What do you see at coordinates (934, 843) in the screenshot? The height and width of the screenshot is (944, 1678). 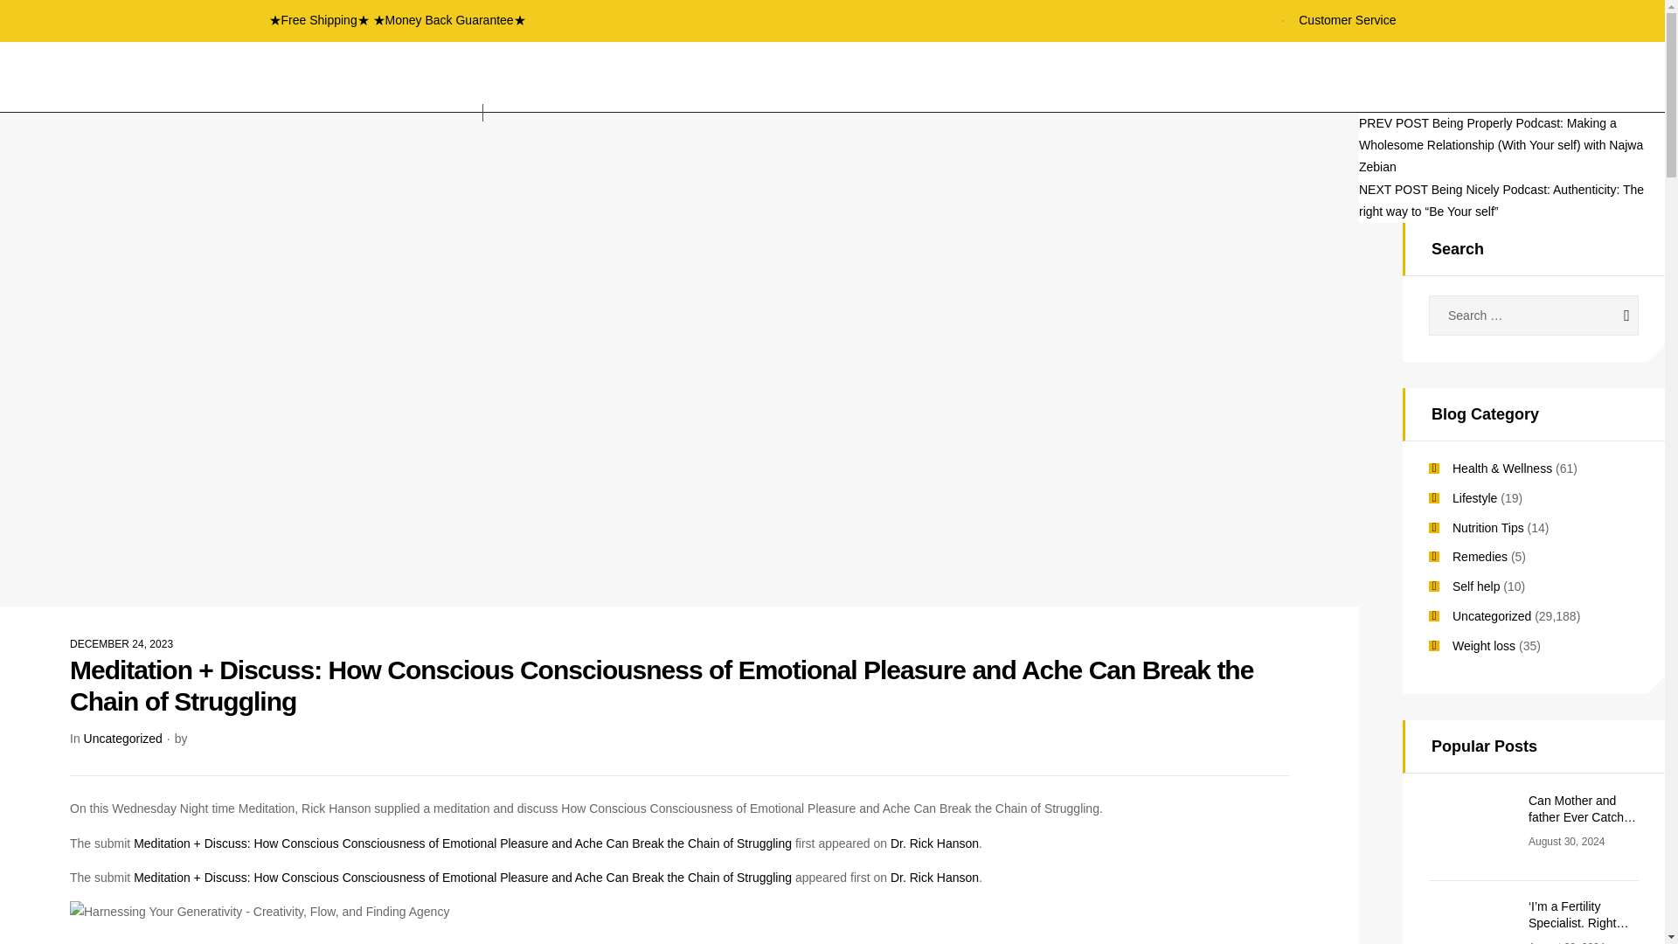 I see `Dr. Rick Hanson` at bounding box center [934, 843].